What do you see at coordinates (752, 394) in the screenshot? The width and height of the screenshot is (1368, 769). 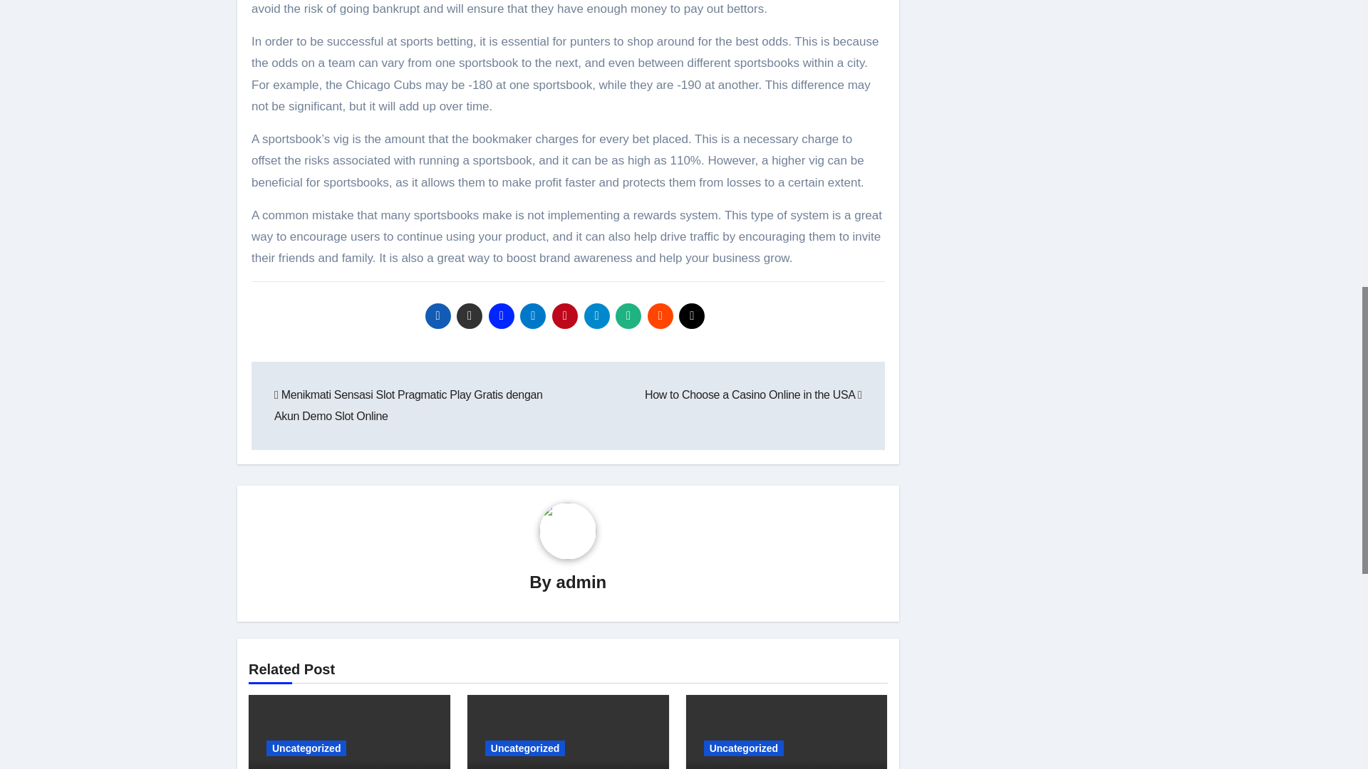 I see `How to Choose a Casino Online in the USA` at bounding box center [752, 394].